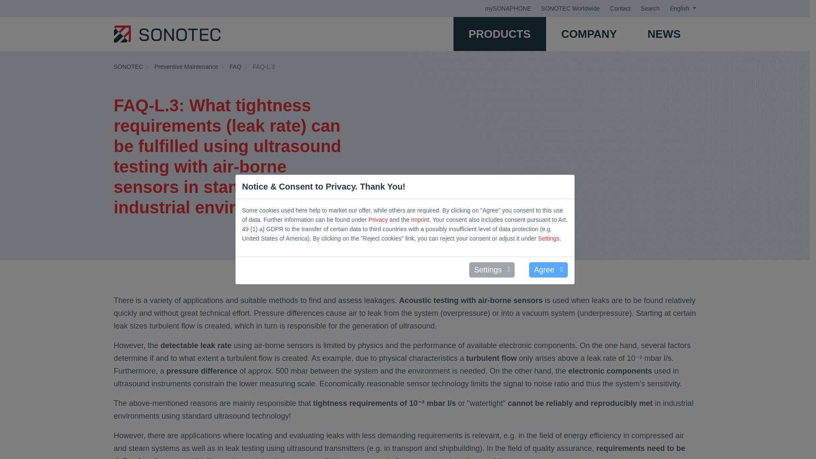  I want to click on English, so click(683, 8).